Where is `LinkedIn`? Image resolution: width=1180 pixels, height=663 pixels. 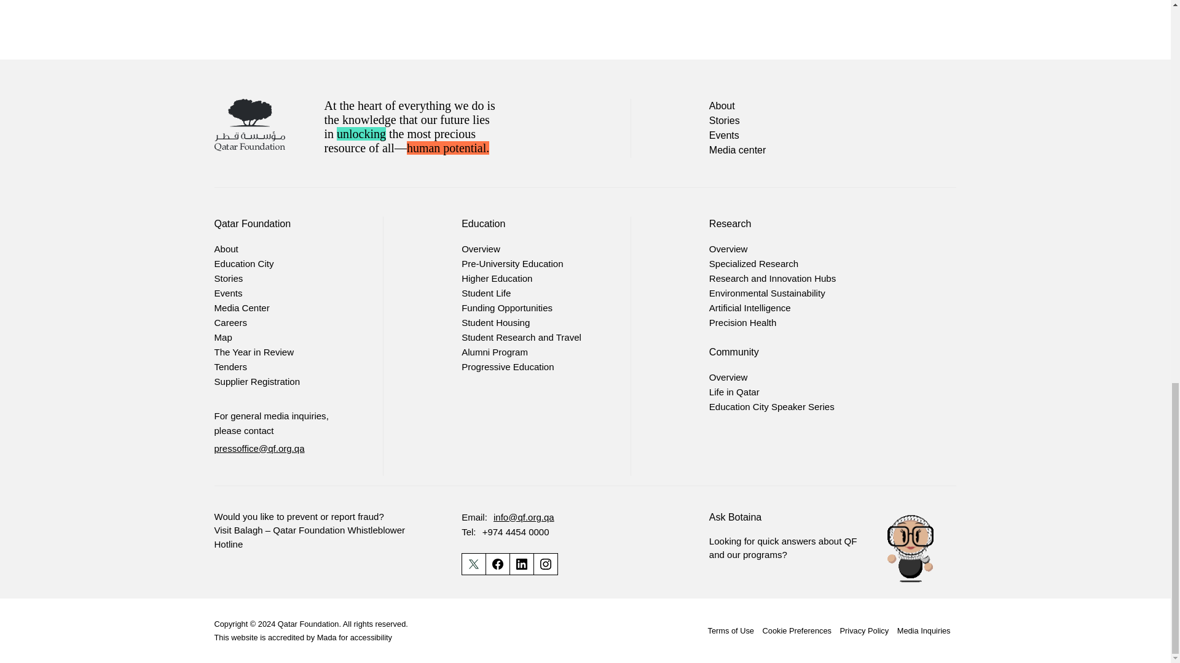
LinkedIn is located at coordinates (522, 564).